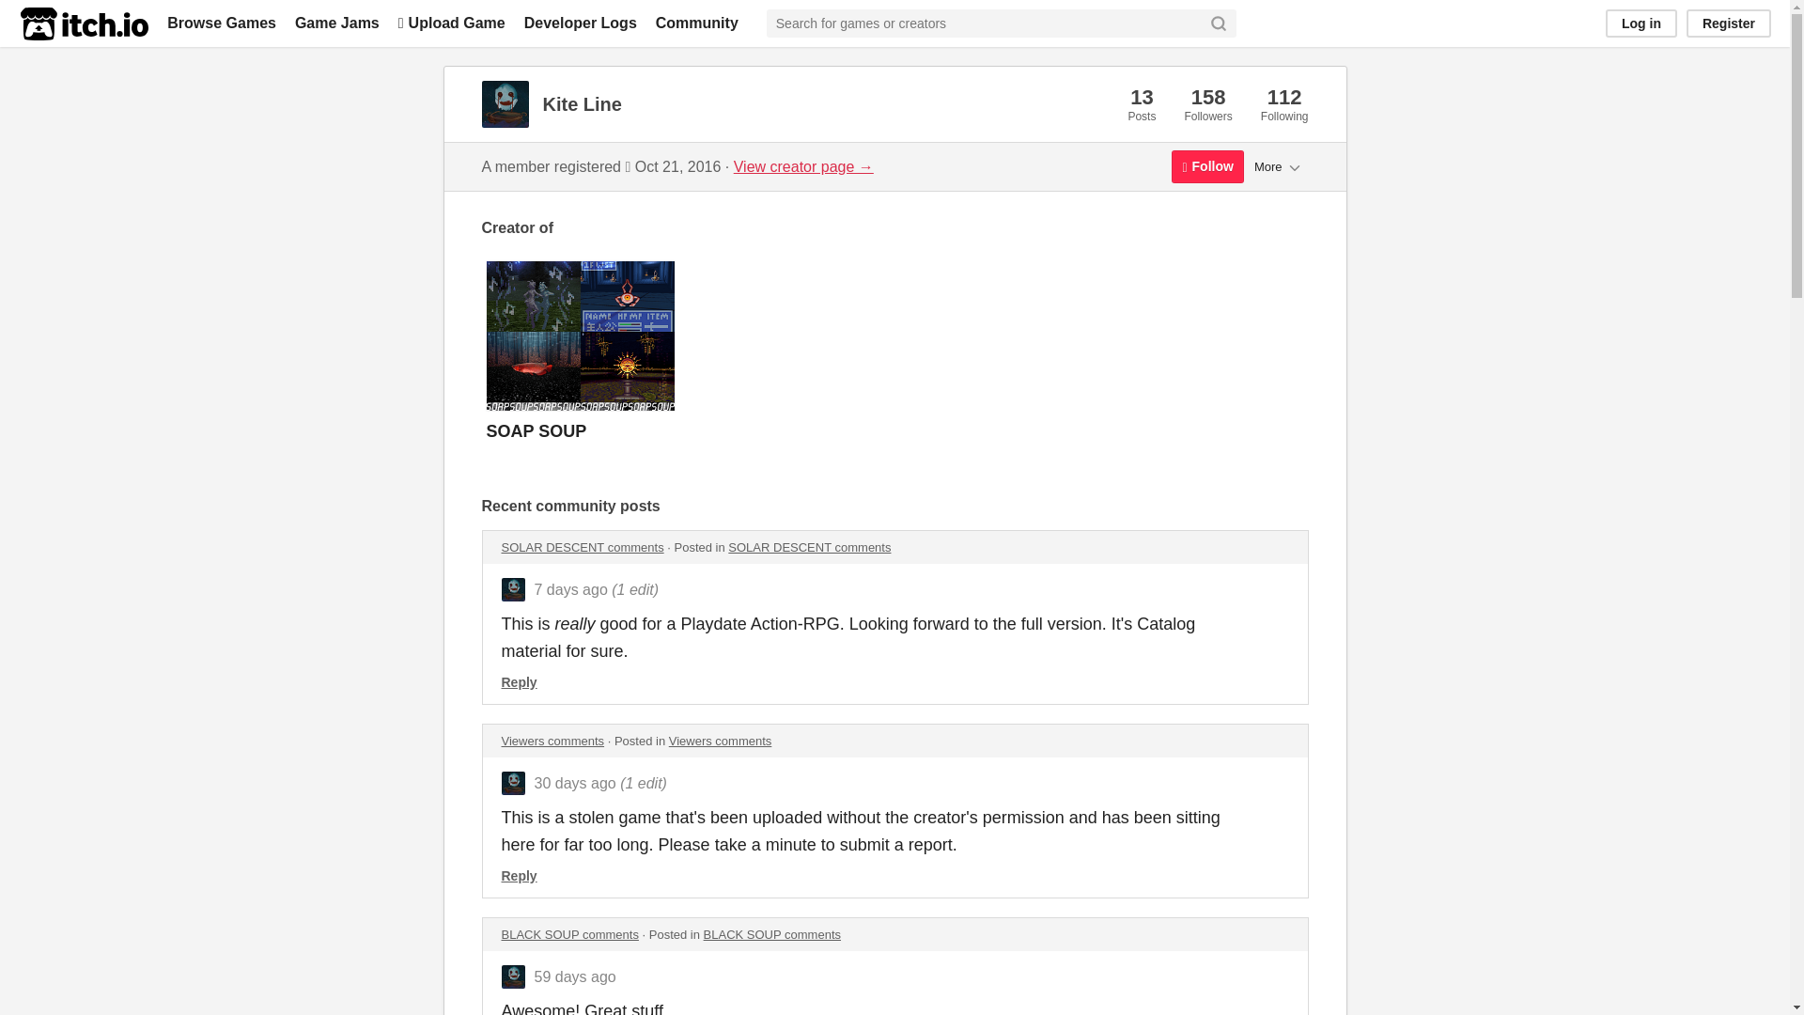 This screenshot has width=1804, height=1015. Describe the element at coordinates (574, 784) in the screenshot. I see `2024-08-03 09:22:03` at that location.